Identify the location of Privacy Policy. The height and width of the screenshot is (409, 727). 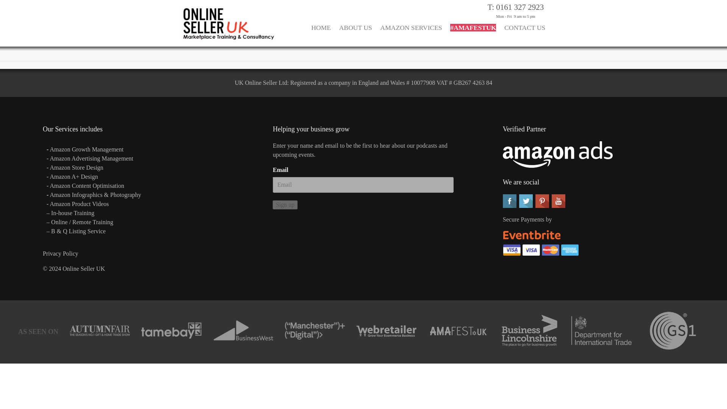
(61, 253).